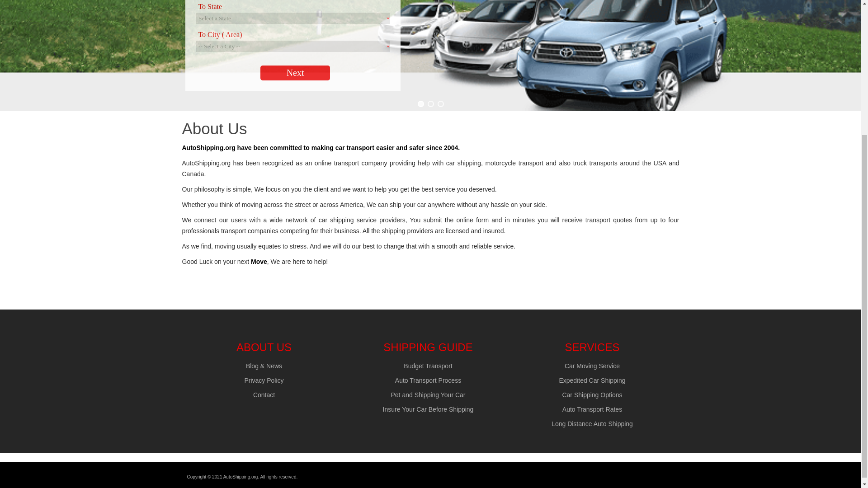 The image size is (868, 488). What do you see at coordinates (592, 380) in the screenshot?
I see `Expedited Car Shipping` at bounding box center [592, 380].